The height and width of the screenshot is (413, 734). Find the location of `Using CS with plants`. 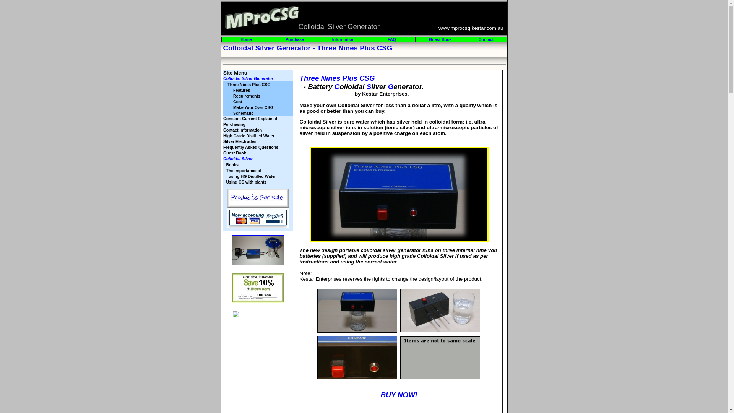

Using CS with plants is located at coordinates (246, 182).